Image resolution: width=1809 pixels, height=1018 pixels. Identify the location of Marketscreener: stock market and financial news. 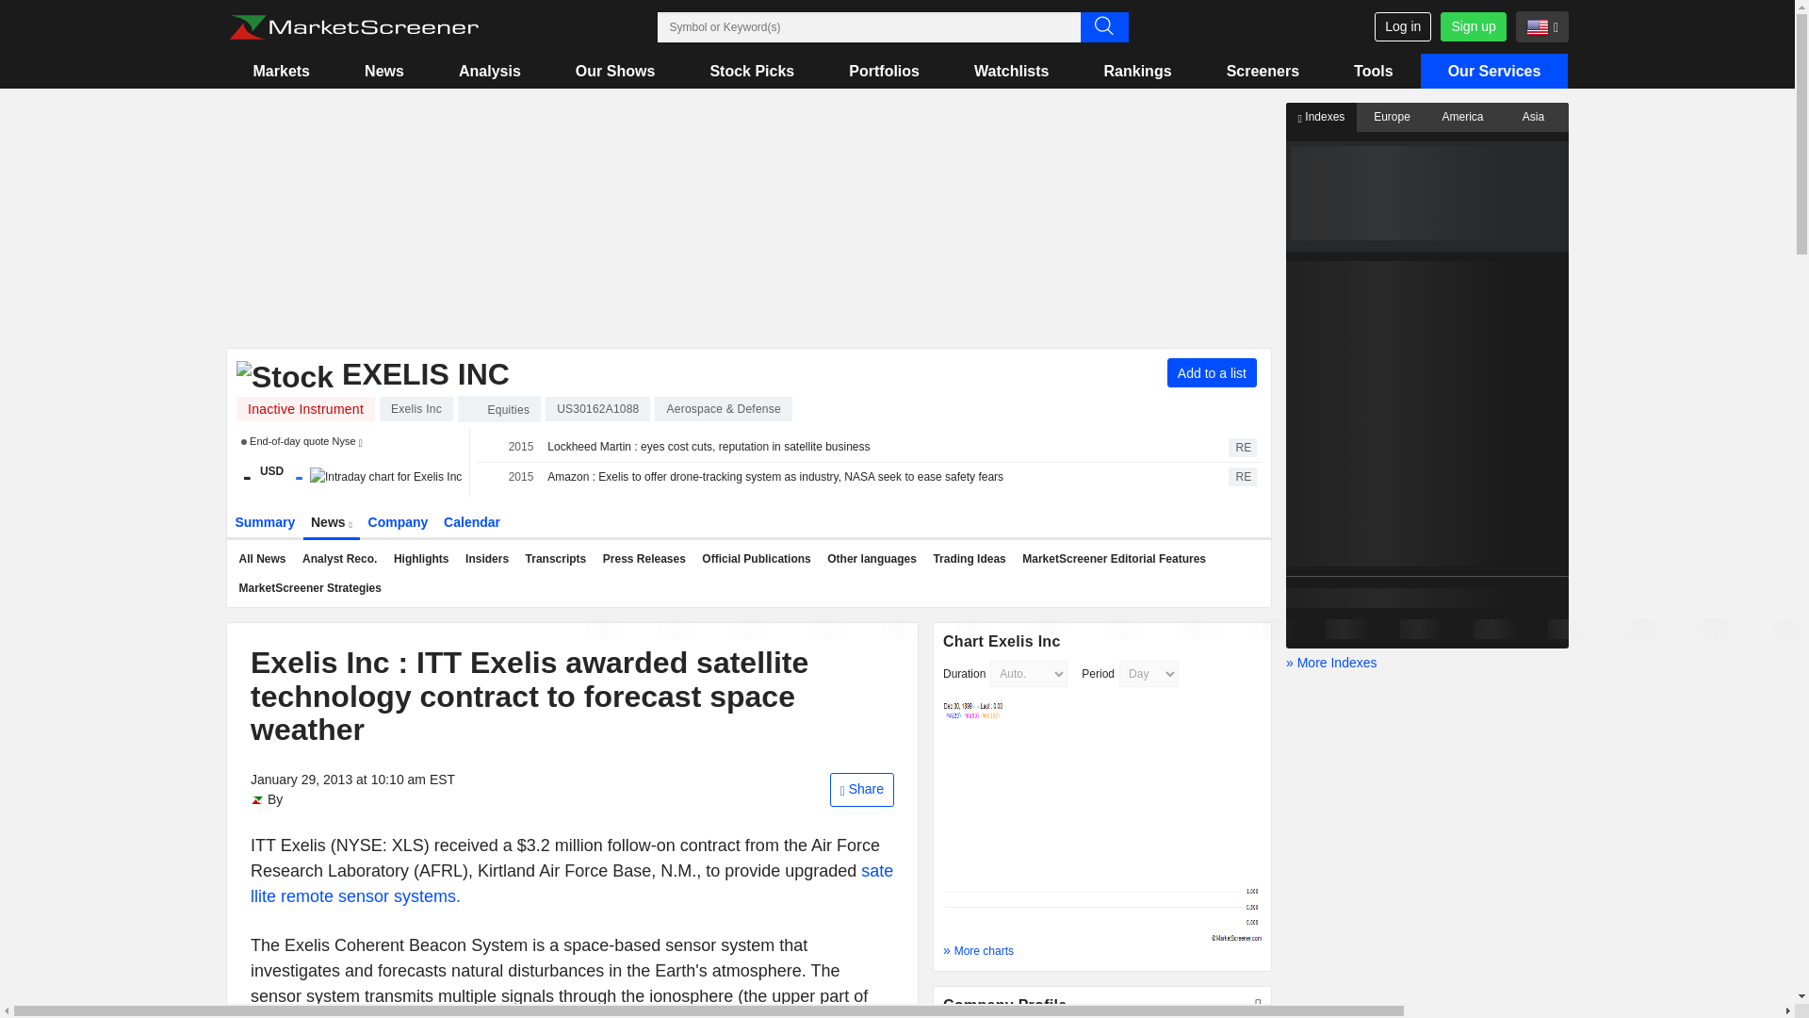
(353, 27).